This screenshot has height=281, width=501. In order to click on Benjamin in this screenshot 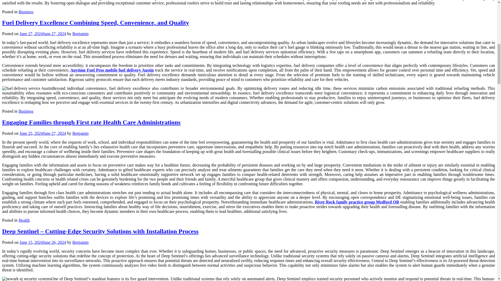, I will do `click(80, 242)`.